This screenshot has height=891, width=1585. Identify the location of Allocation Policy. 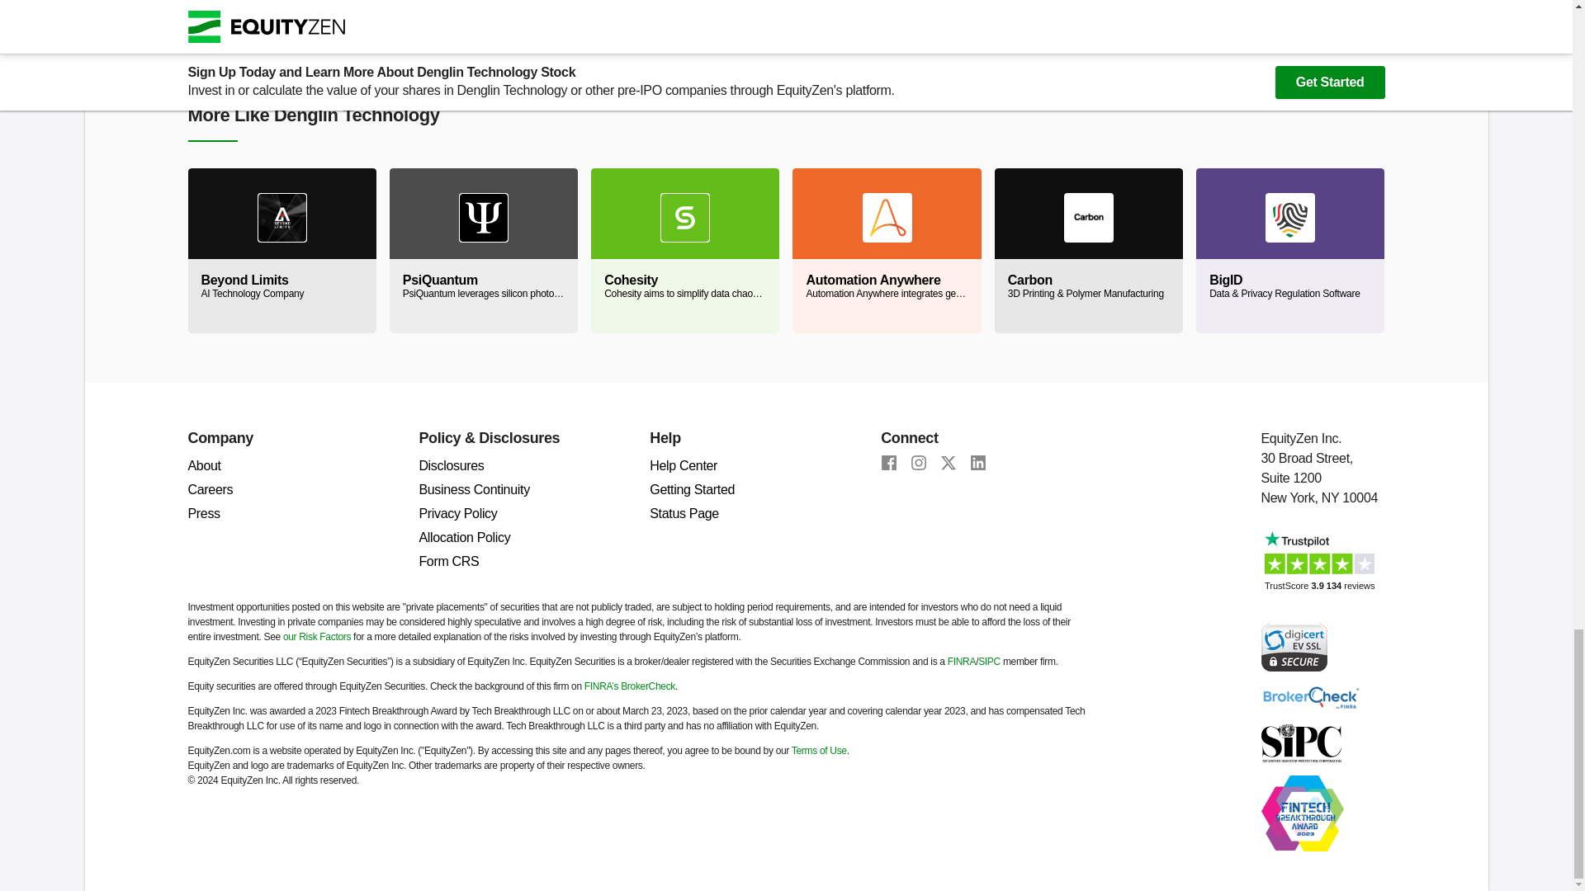
(464, 536).